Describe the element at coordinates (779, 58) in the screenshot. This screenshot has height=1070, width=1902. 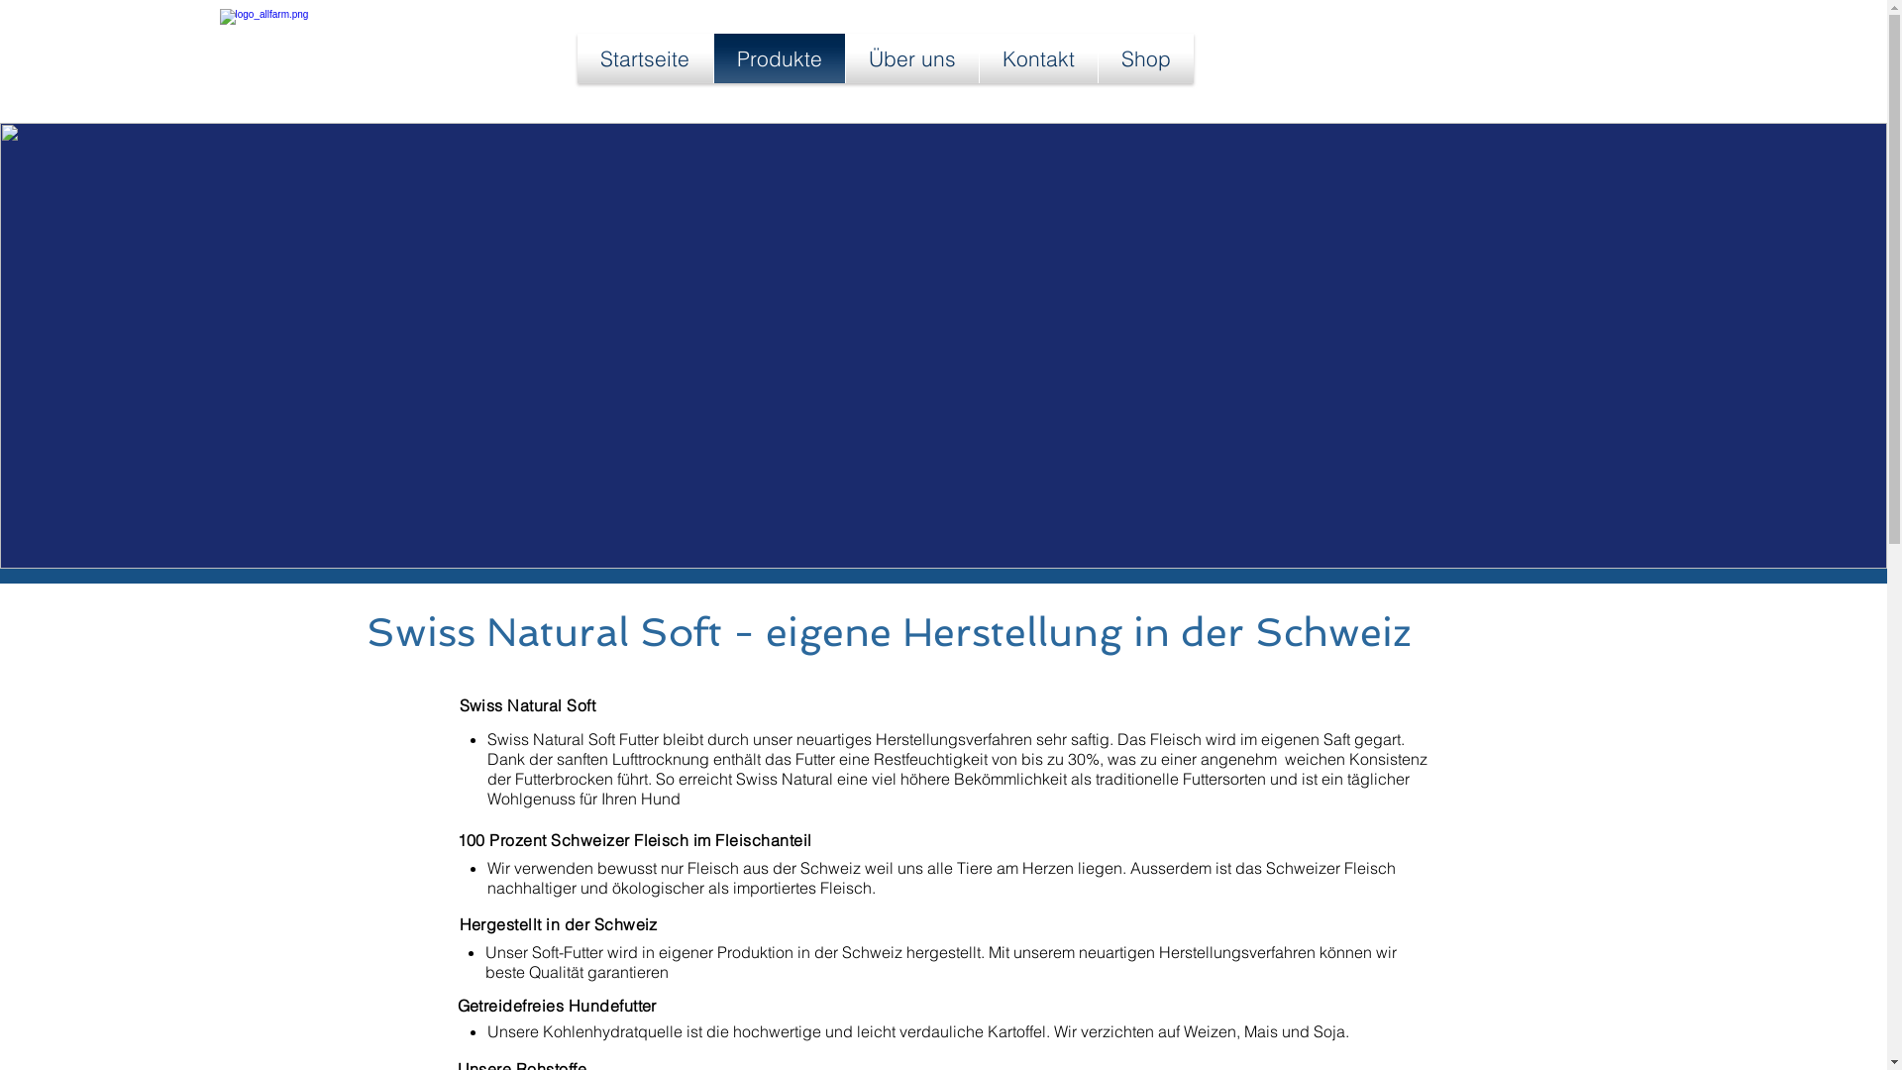
I see `Produkte` at that location.